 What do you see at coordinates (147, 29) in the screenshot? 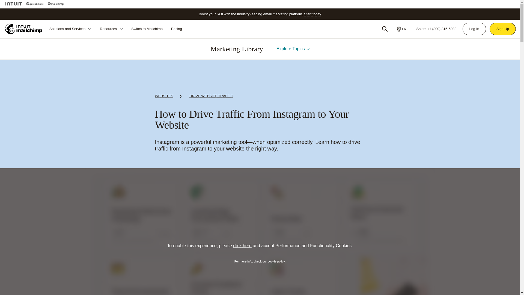
I see `Switch to Mailchimp` at bounding box center [147, 29].